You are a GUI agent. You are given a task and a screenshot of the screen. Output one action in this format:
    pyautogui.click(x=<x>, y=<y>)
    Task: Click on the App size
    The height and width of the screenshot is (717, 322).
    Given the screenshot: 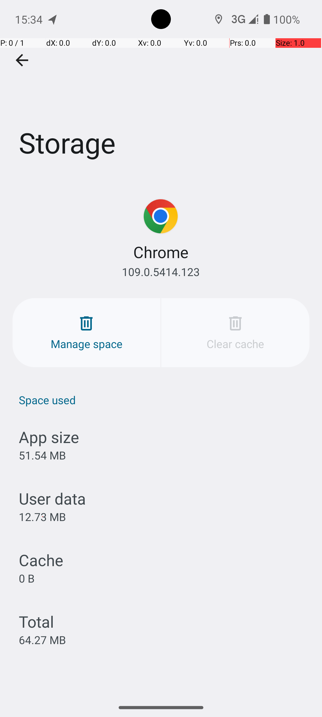 What is the action you would take?
    pyautogui.click(x=49, y=437)
    